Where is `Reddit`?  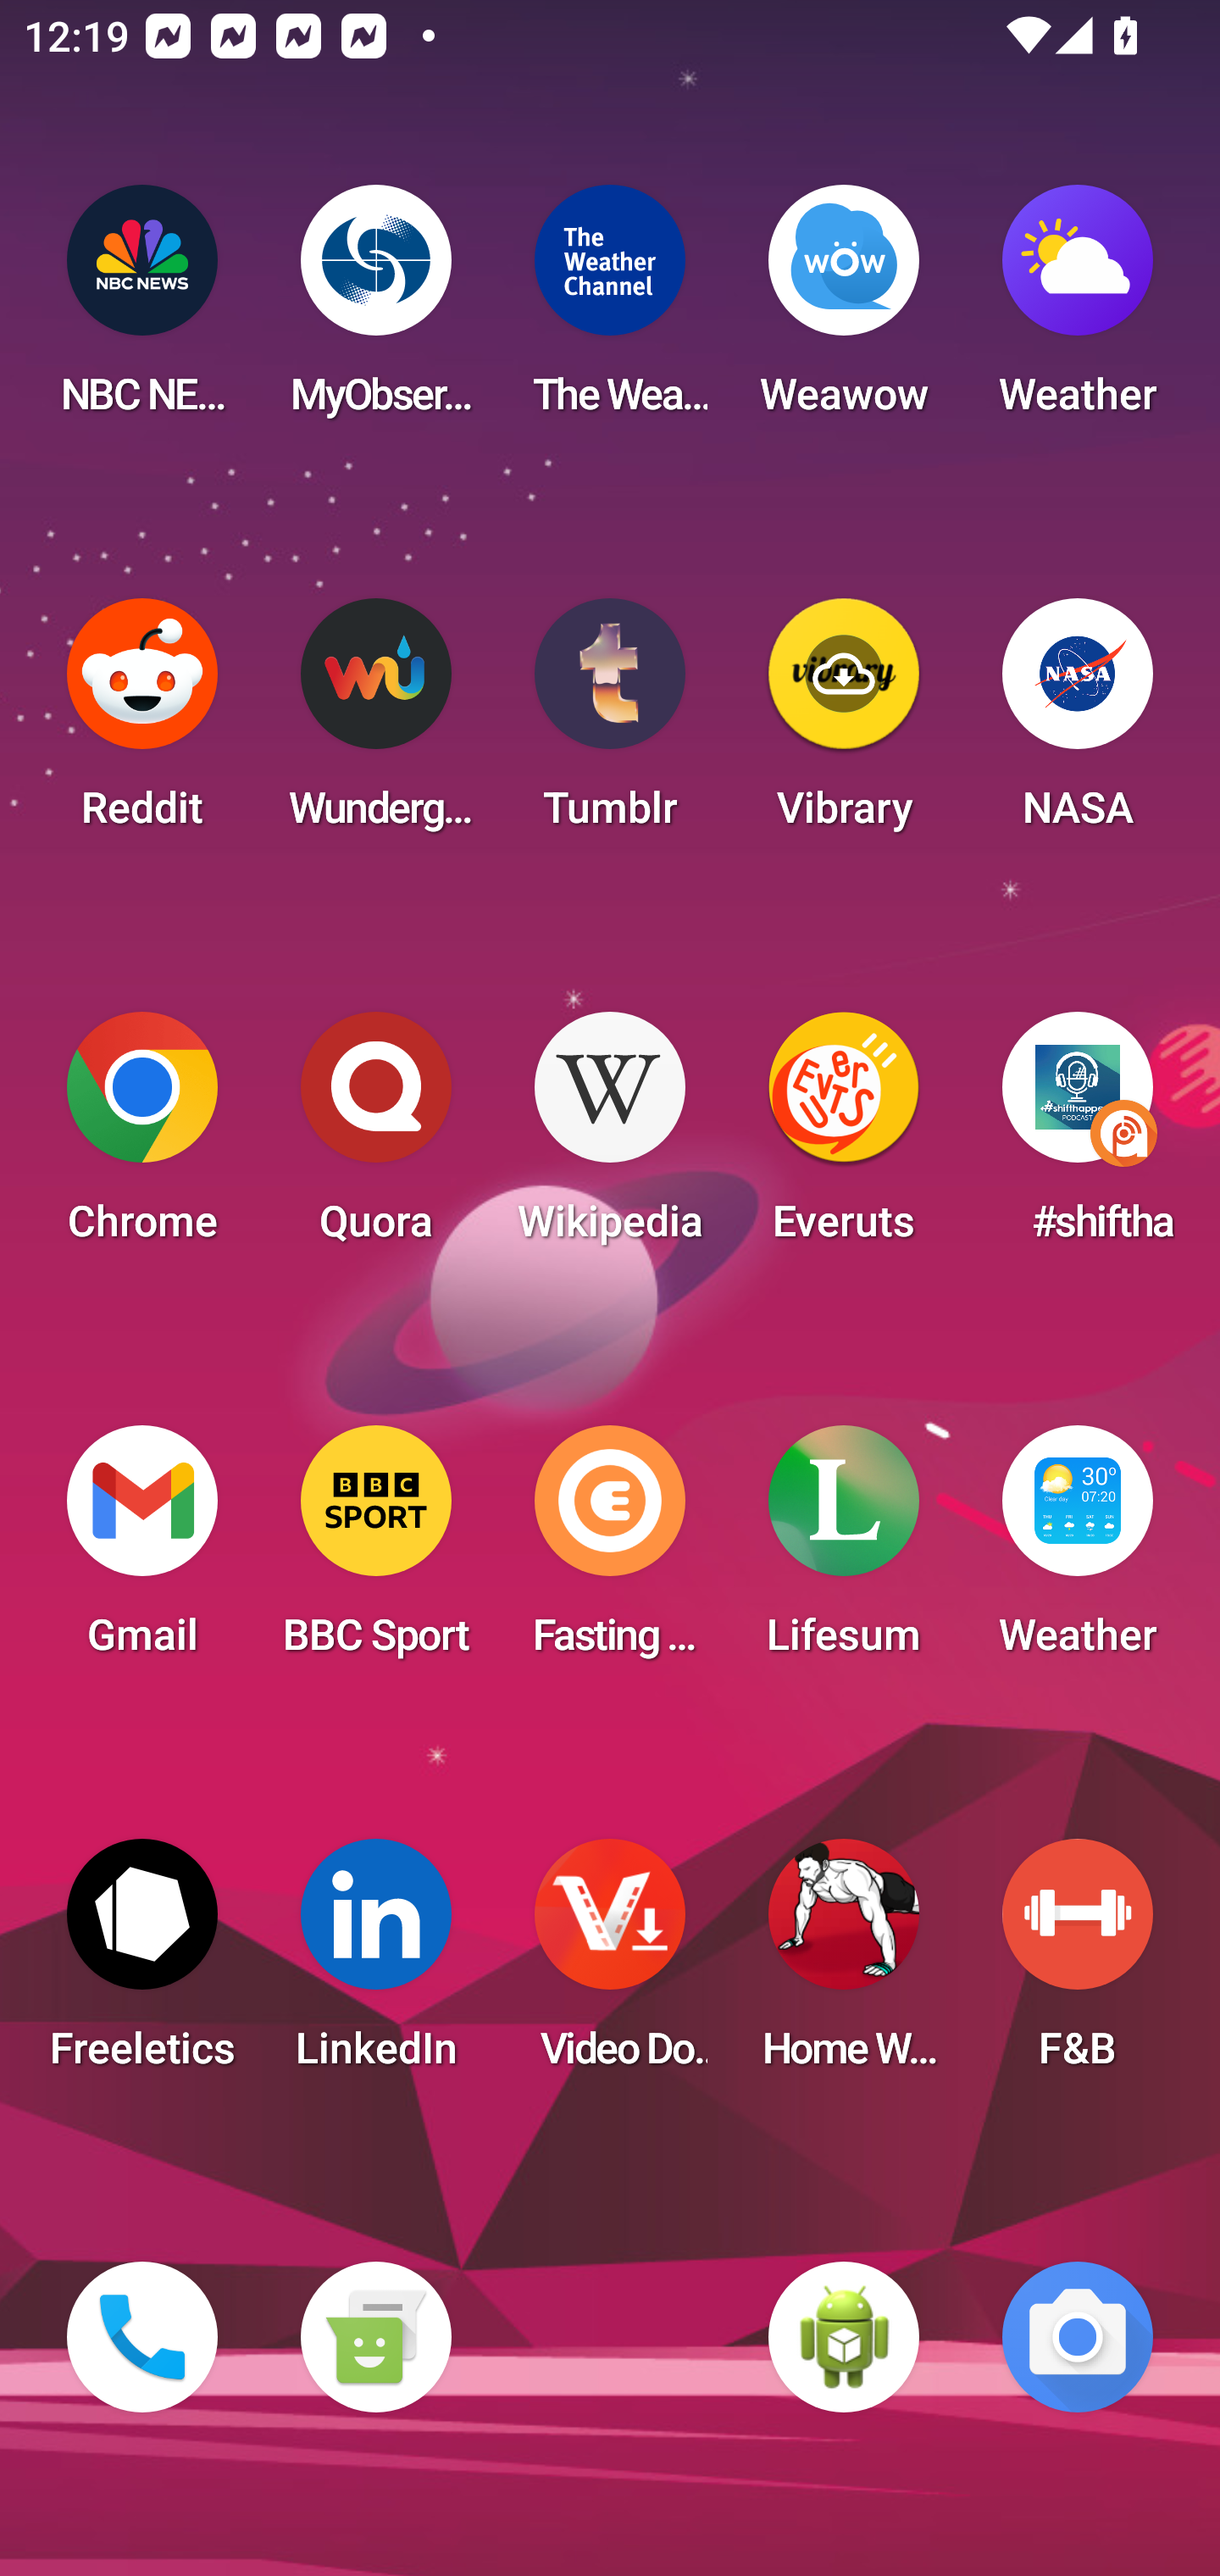
Reddit is located at coordinates (142, 724).